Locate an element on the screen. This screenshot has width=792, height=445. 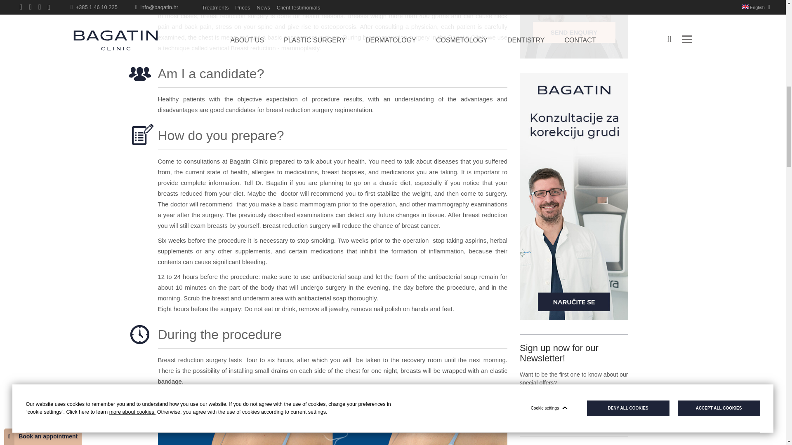
Breast reduction is located at coordinates (332, 423).